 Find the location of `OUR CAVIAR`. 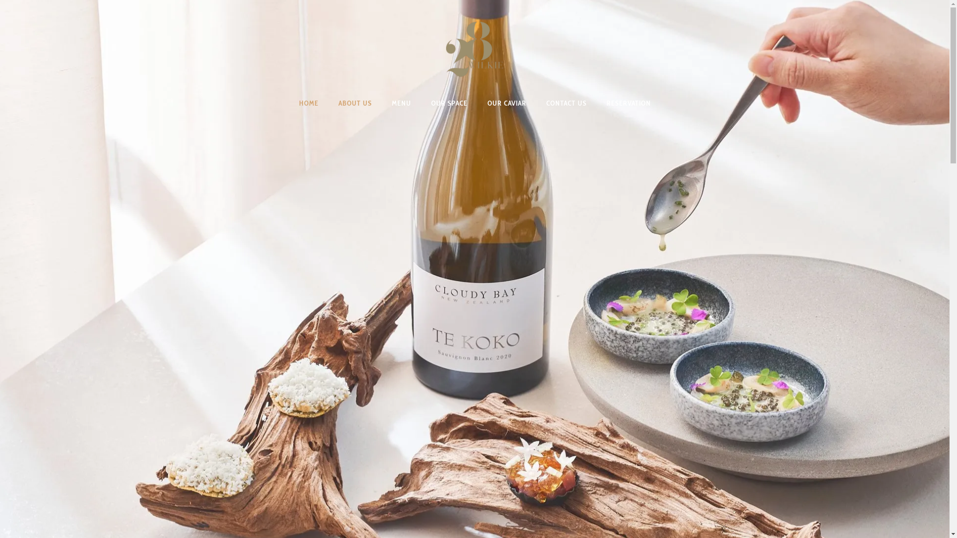

OUR CAVIAR is located at coordinates (507, 103).